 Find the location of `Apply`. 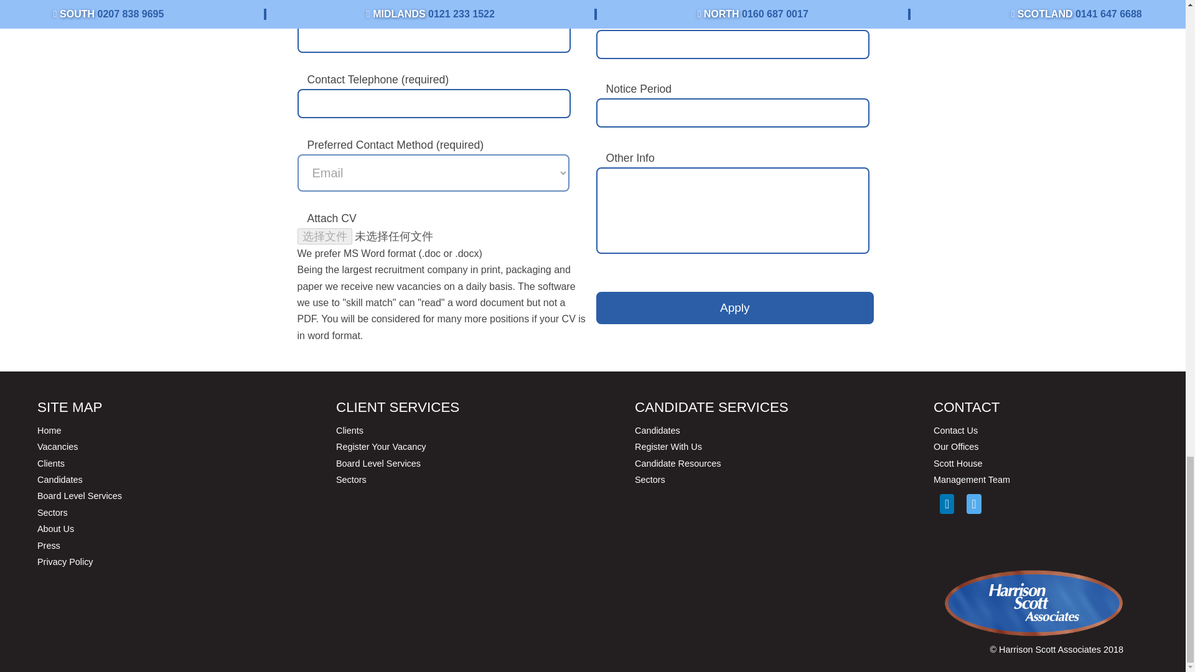

Apply is located at coordinates (736, 307).